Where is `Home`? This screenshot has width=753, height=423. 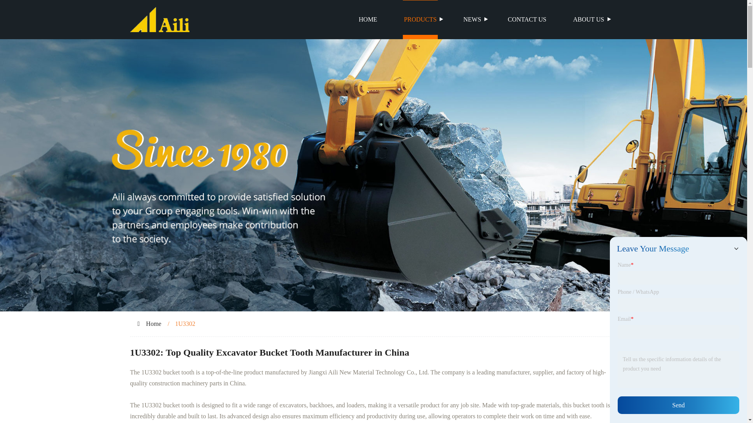
Home is located at coordinates (153, 324).